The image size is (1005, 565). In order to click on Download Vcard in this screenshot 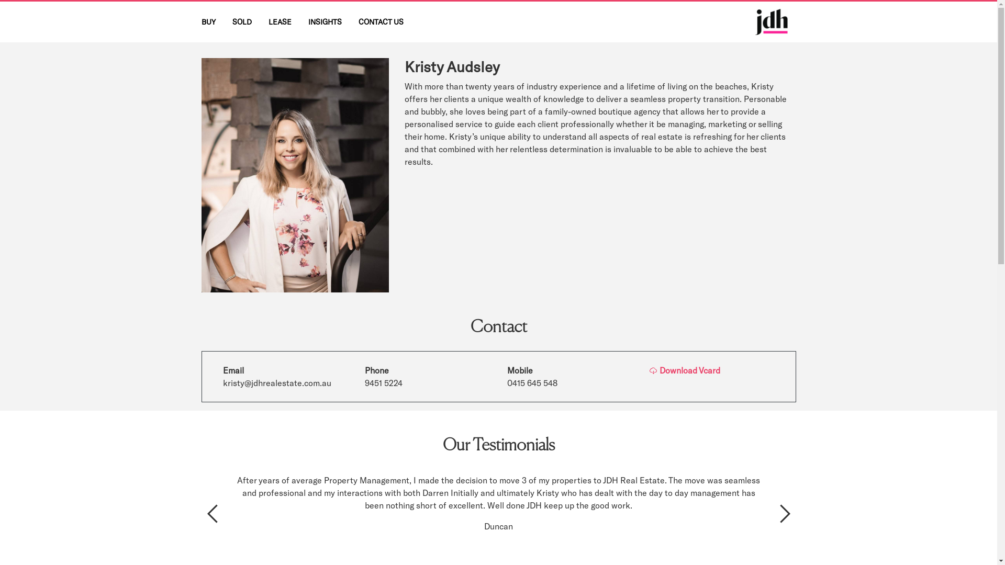, I will do `click(685, 370)`.